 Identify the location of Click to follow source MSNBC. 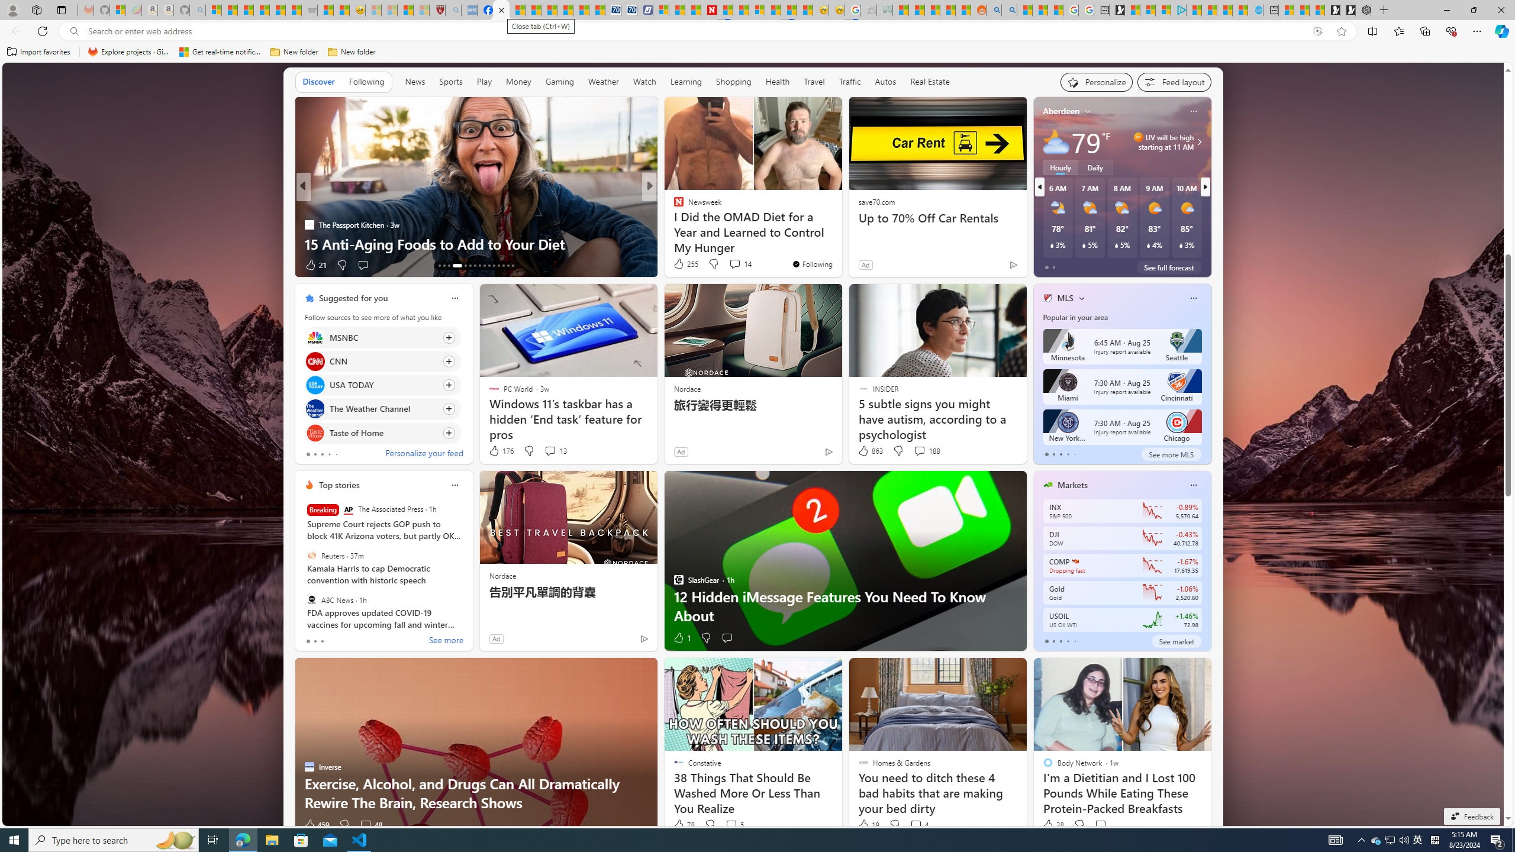
(382, 337).